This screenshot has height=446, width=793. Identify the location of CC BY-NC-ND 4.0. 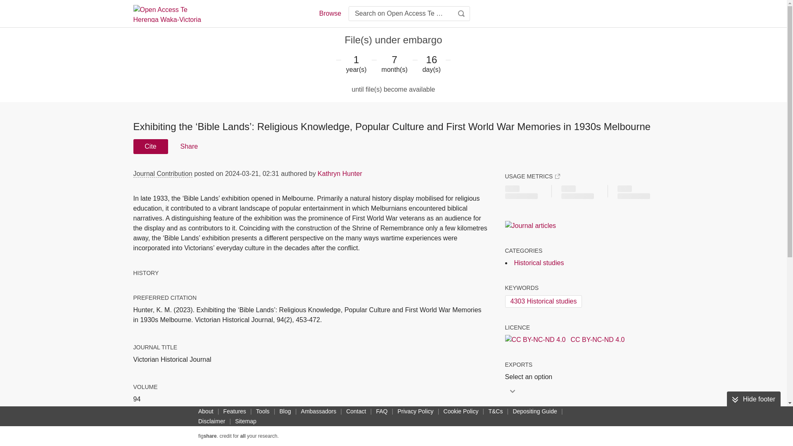
(564, 339).